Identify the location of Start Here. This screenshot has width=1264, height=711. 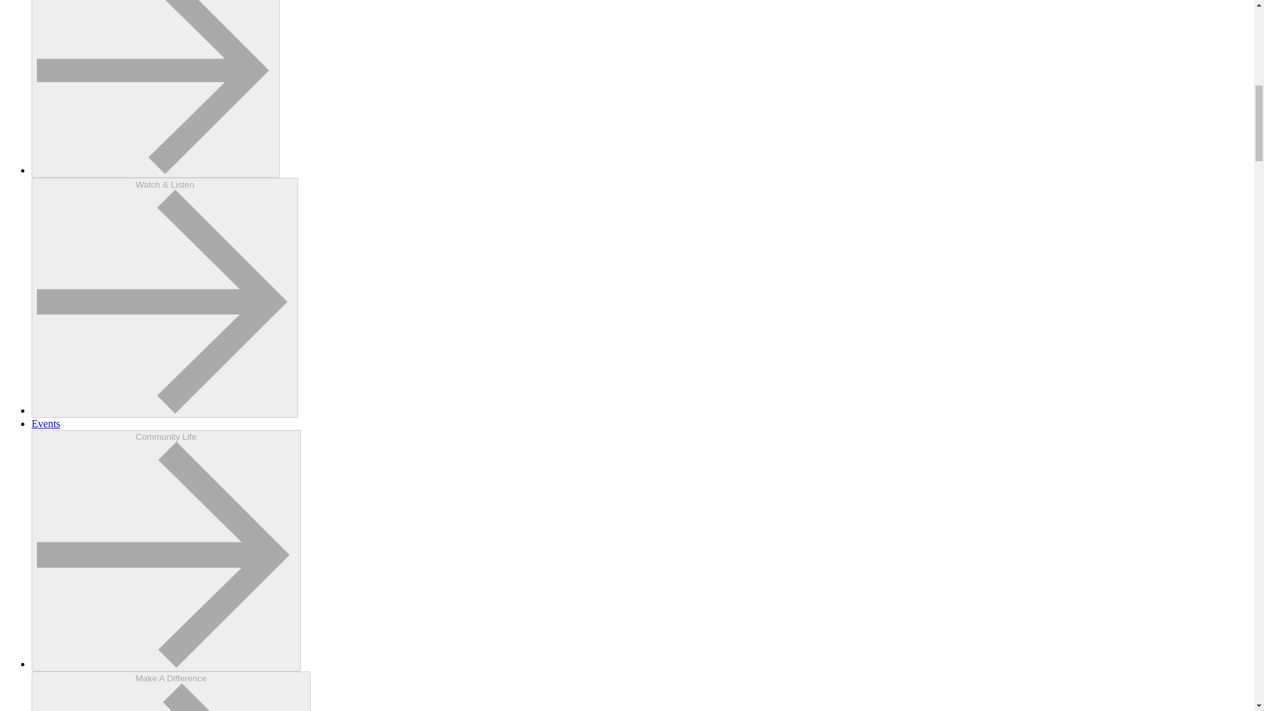
(155, 90).